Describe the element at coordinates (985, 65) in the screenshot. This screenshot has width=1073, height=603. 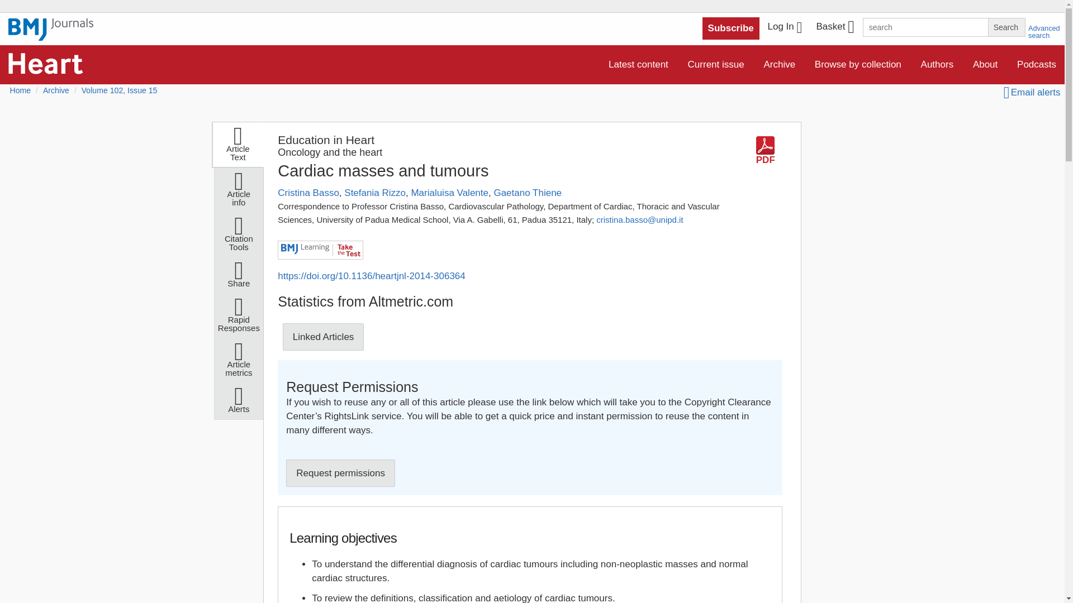
I see `About` at that location.